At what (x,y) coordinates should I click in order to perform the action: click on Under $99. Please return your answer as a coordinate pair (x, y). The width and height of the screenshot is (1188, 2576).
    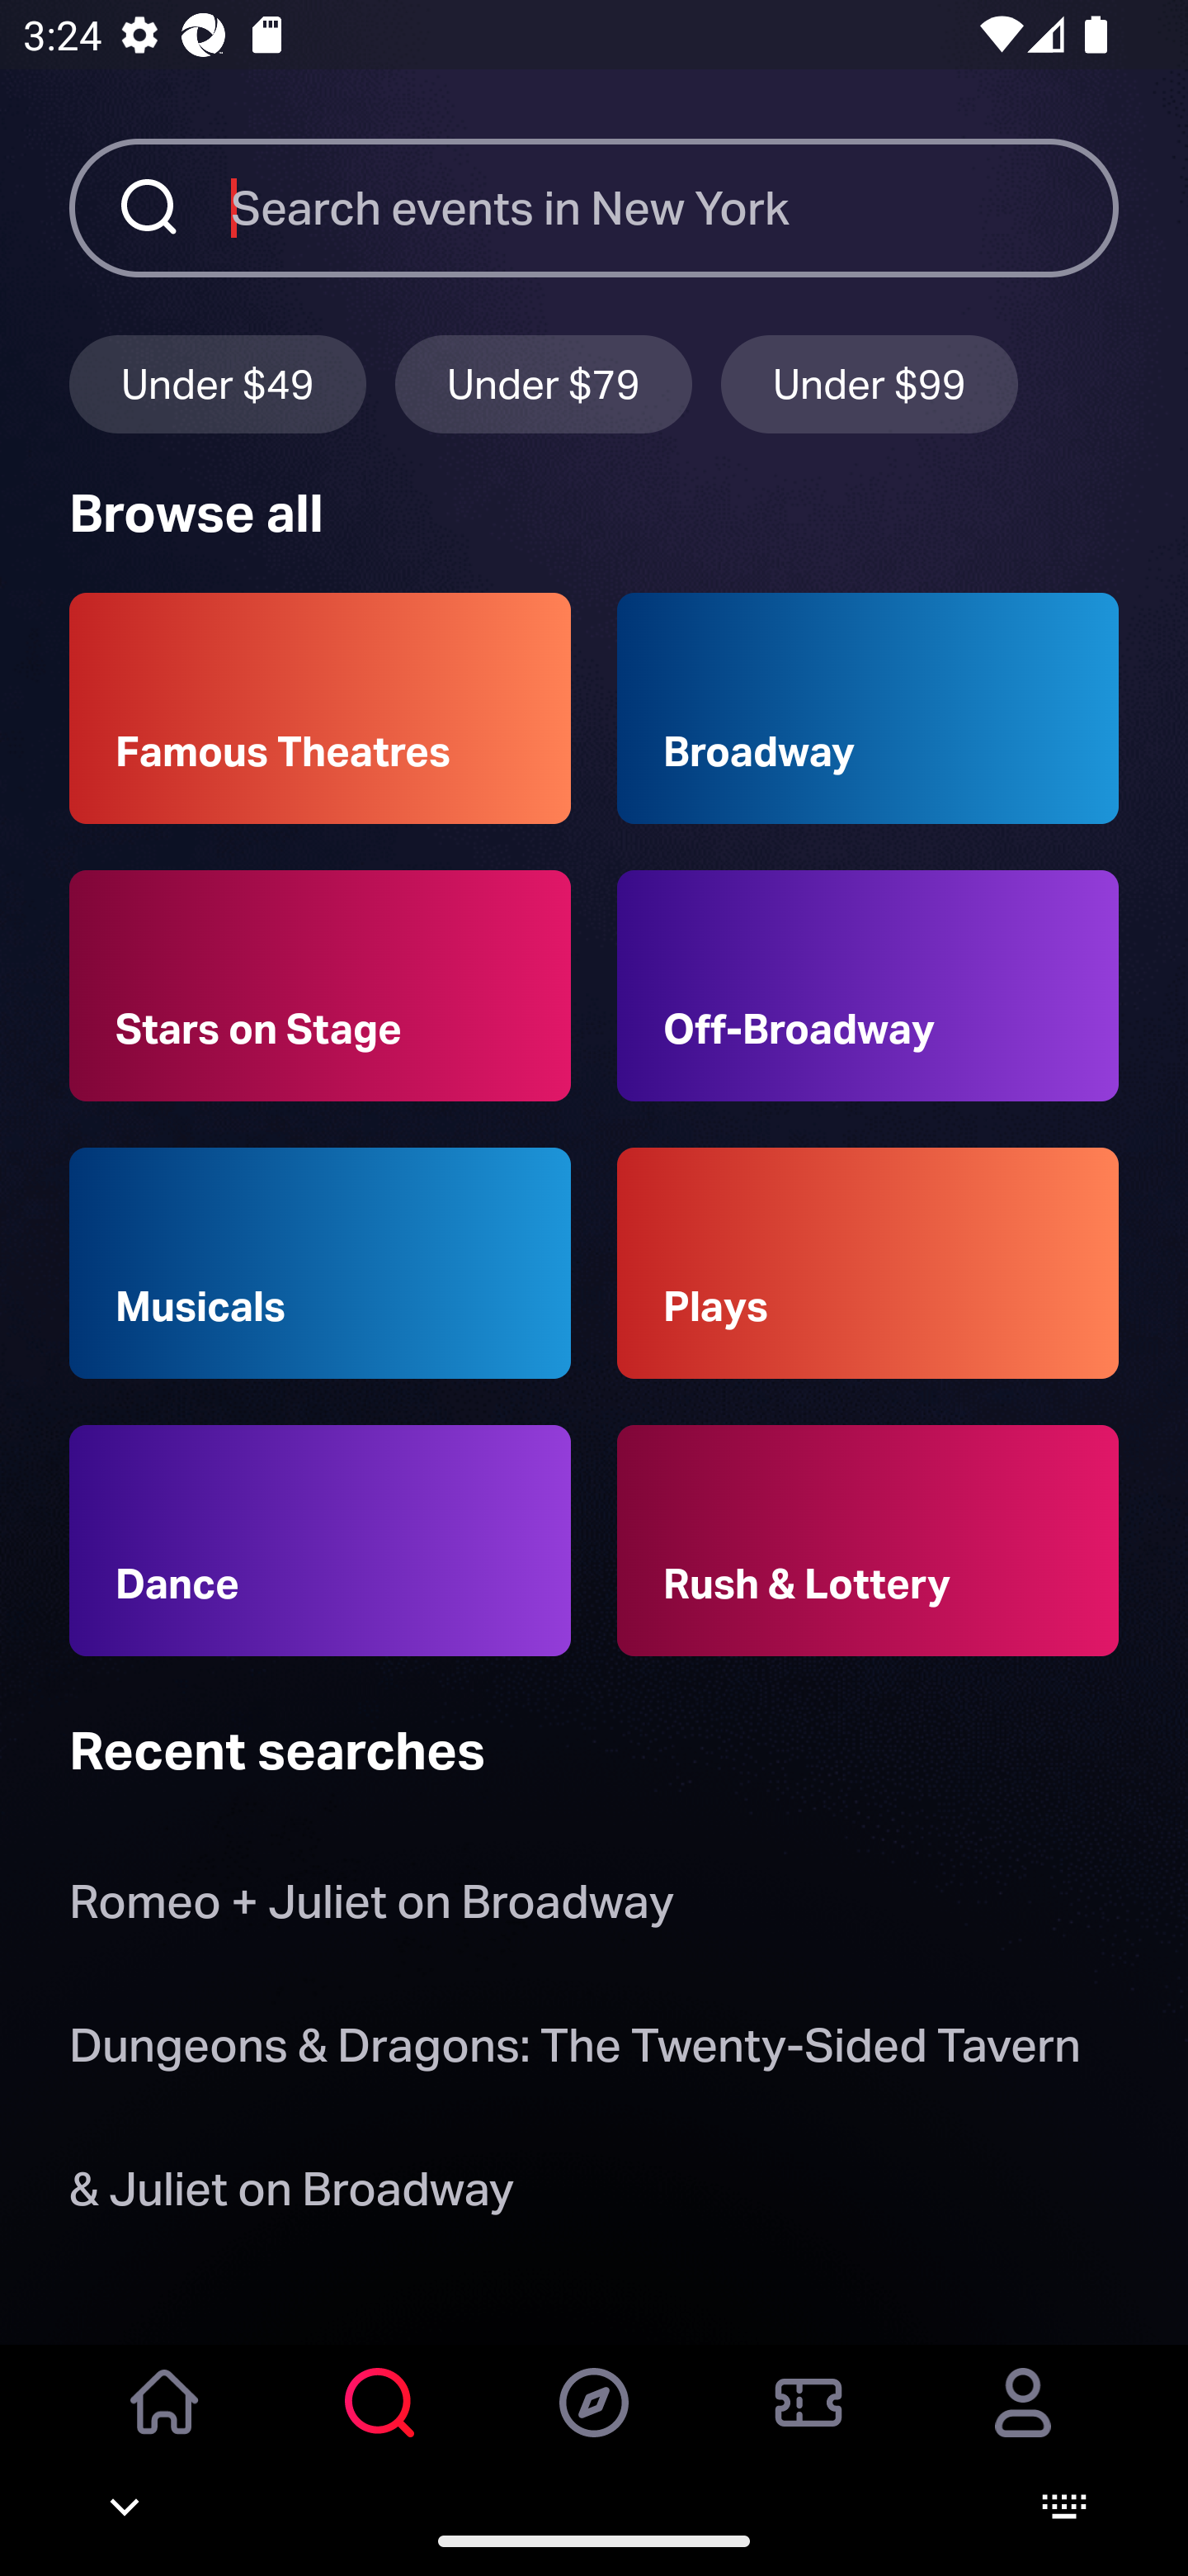
    Looking at the image, I should click on (870, 383).